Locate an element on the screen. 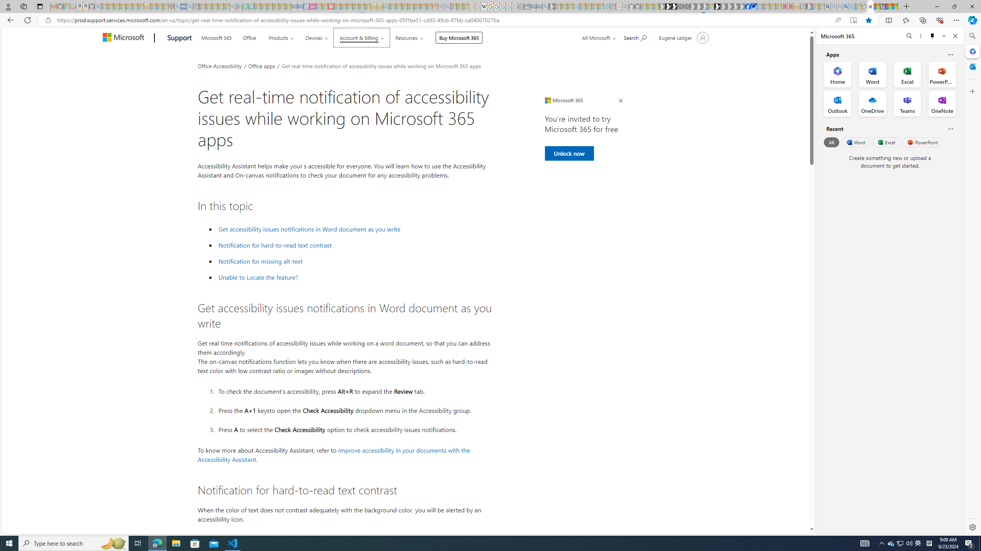 This screenshot has height=551, width=981. Excel is located at coordinates (886, 142).